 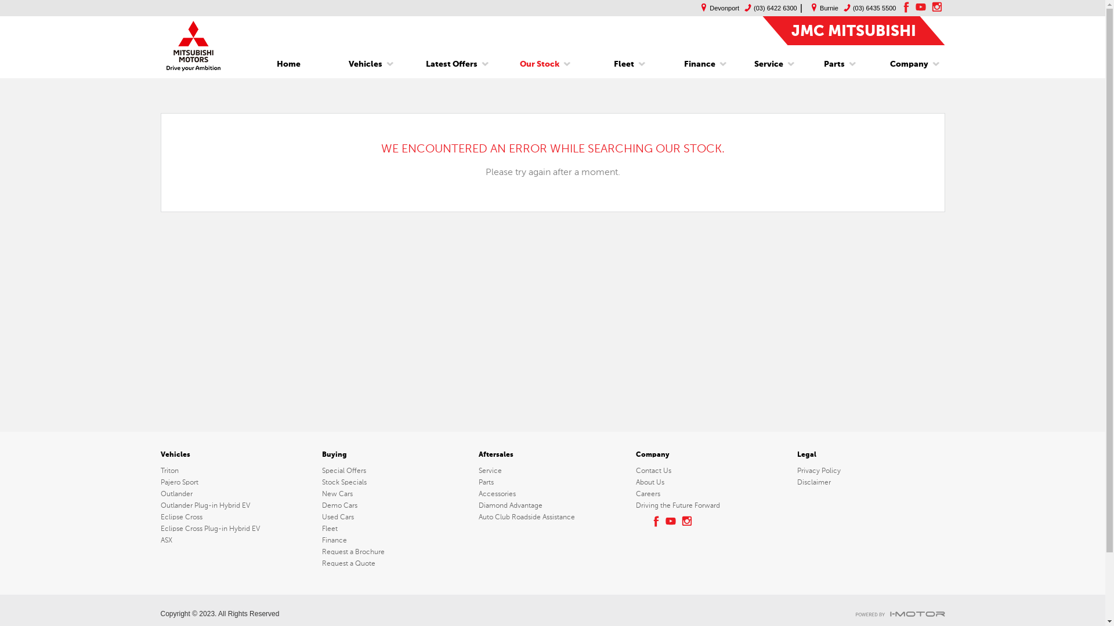 What do you see at coordinates (937, 7) in the screenshot?
I see `instagram` at bounding box center [937, 7].